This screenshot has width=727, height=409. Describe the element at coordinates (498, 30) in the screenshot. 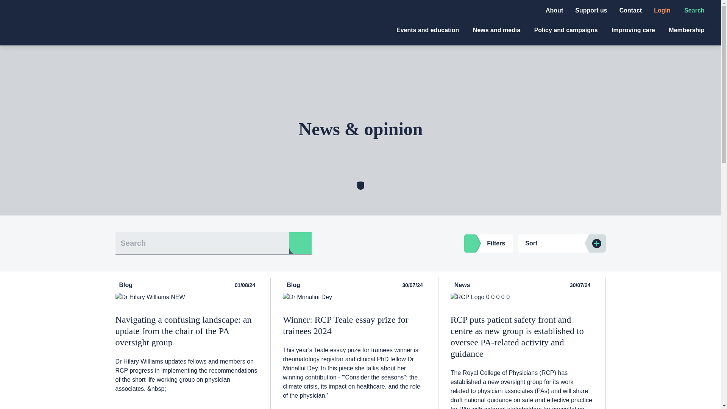

I see `News and media` at that location.